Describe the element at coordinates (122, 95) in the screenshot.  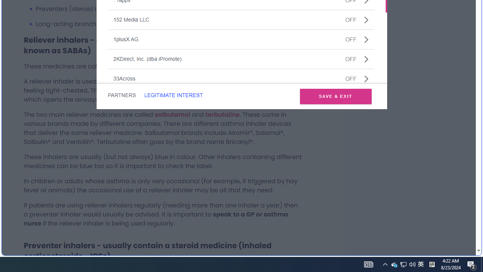
I see `PARTNERS` at that location.